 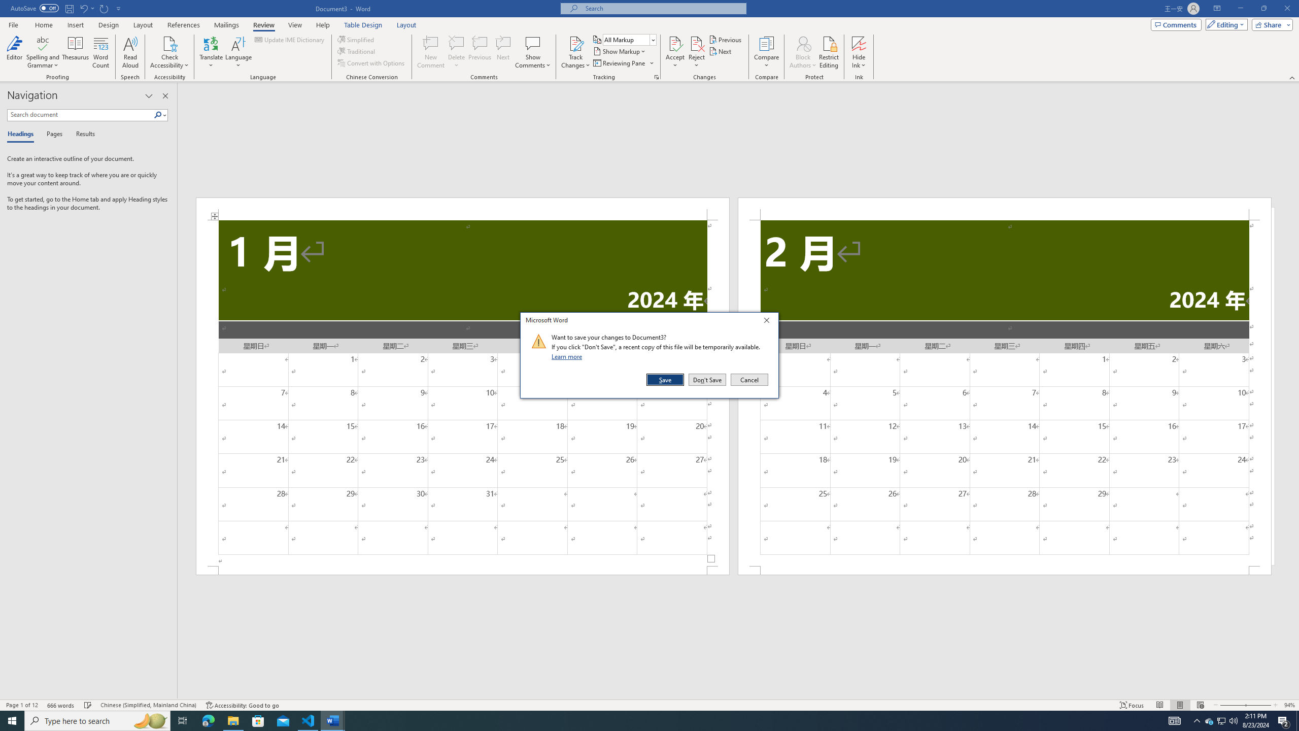 What do you see at coordinates (568, 356) in the screenshot?
I see `Learn more` at bounding box center [568, 356].